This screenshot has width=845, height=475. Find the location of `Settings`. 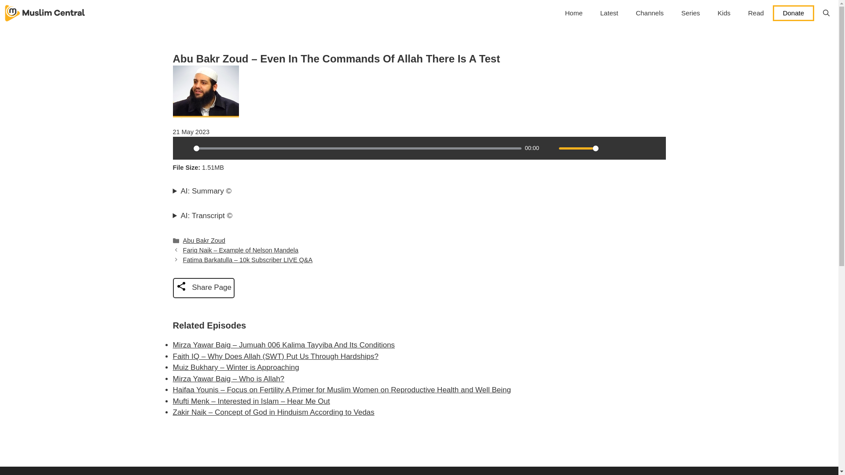

Settings is located at coordinates (609, 148).